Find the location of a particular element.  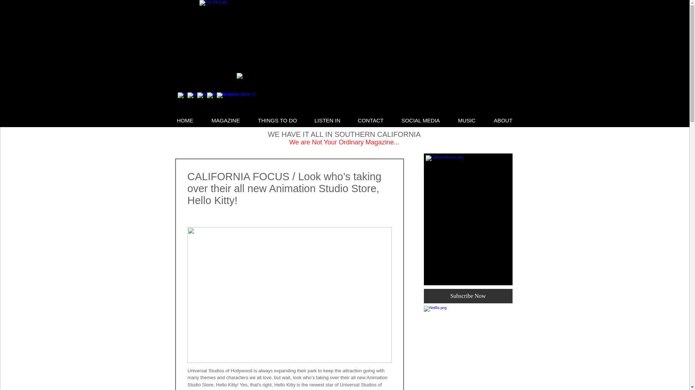

MAGAZINE is located at coordinates (225, 120).